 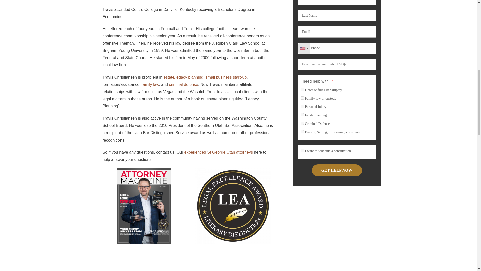 What do you see at coordinates (302, 89) in the screenshot?
I see `Debts or filing bankruptcy` at bounding box center [302, 89].